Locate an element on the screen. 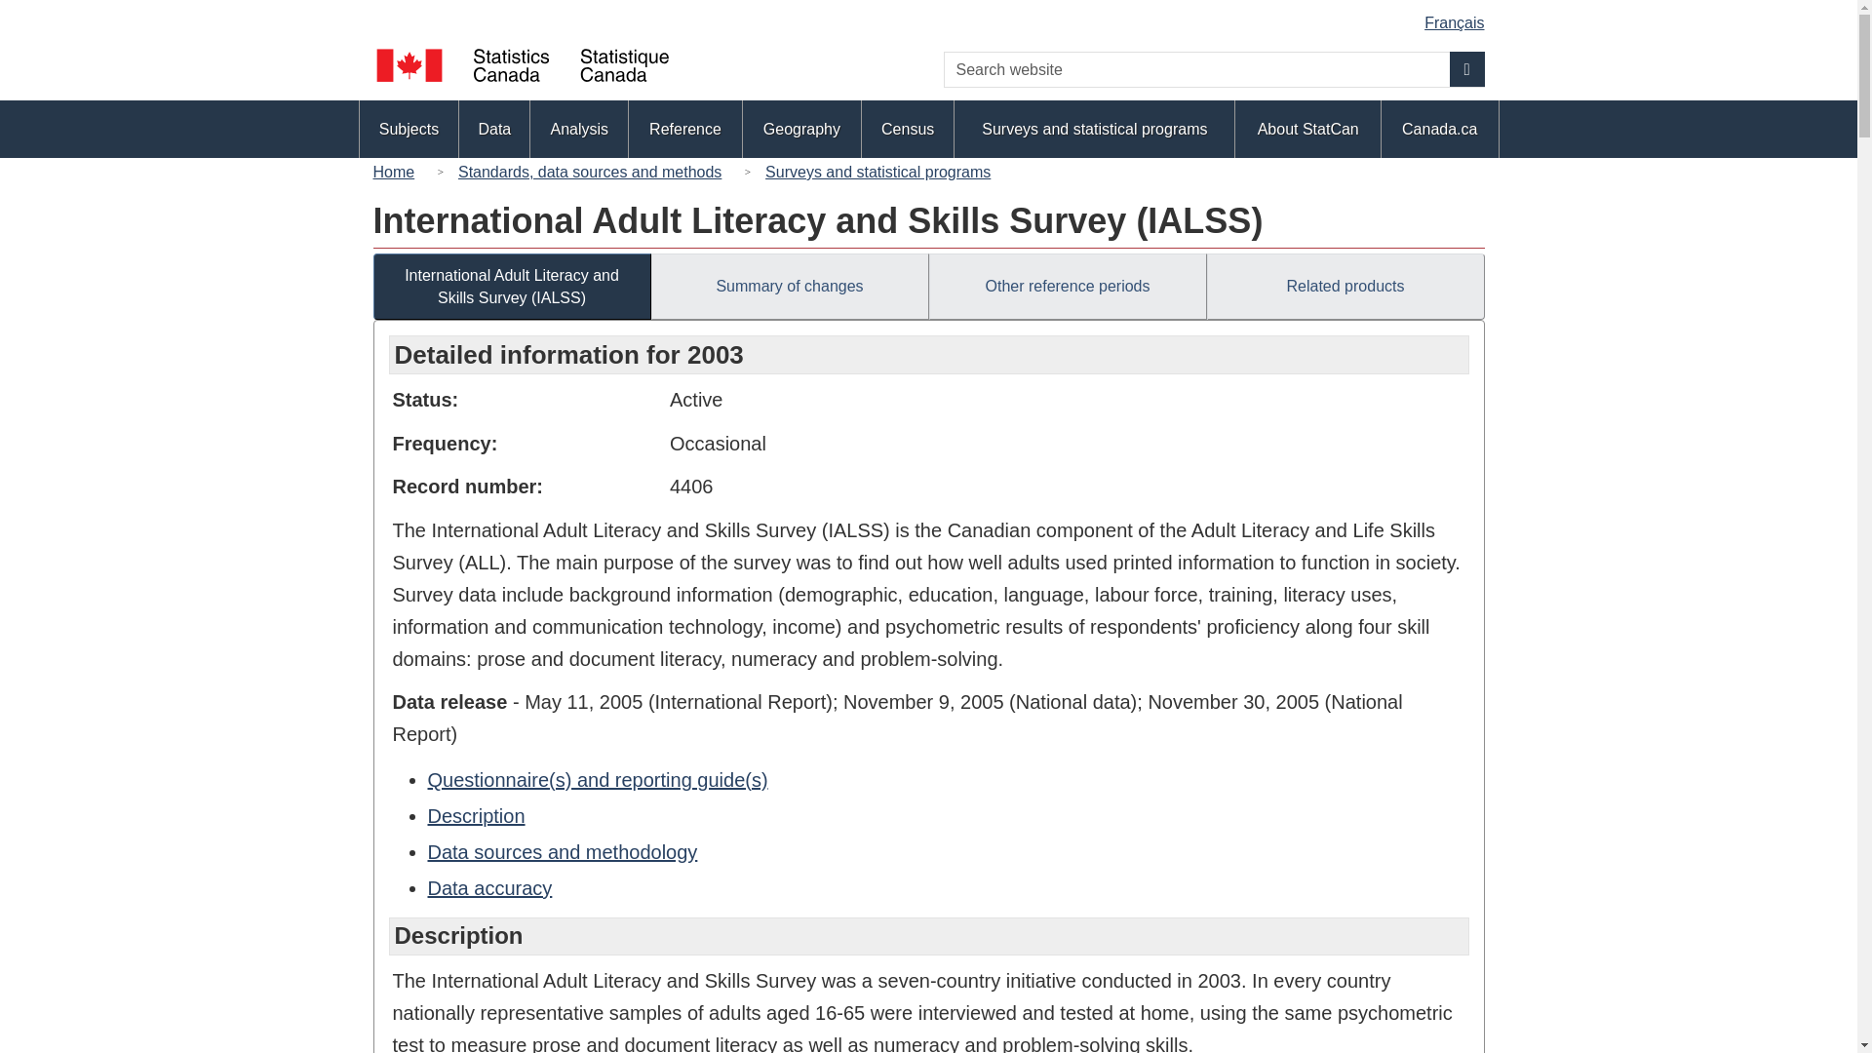 The width and height of the screenshot is (1872, 1053). Data sources and methodology is located at coordinates (562, 851).